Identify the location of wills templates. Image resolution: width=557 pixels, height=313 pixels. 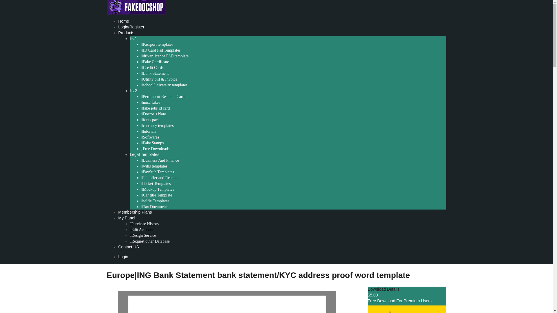
(154, 166).